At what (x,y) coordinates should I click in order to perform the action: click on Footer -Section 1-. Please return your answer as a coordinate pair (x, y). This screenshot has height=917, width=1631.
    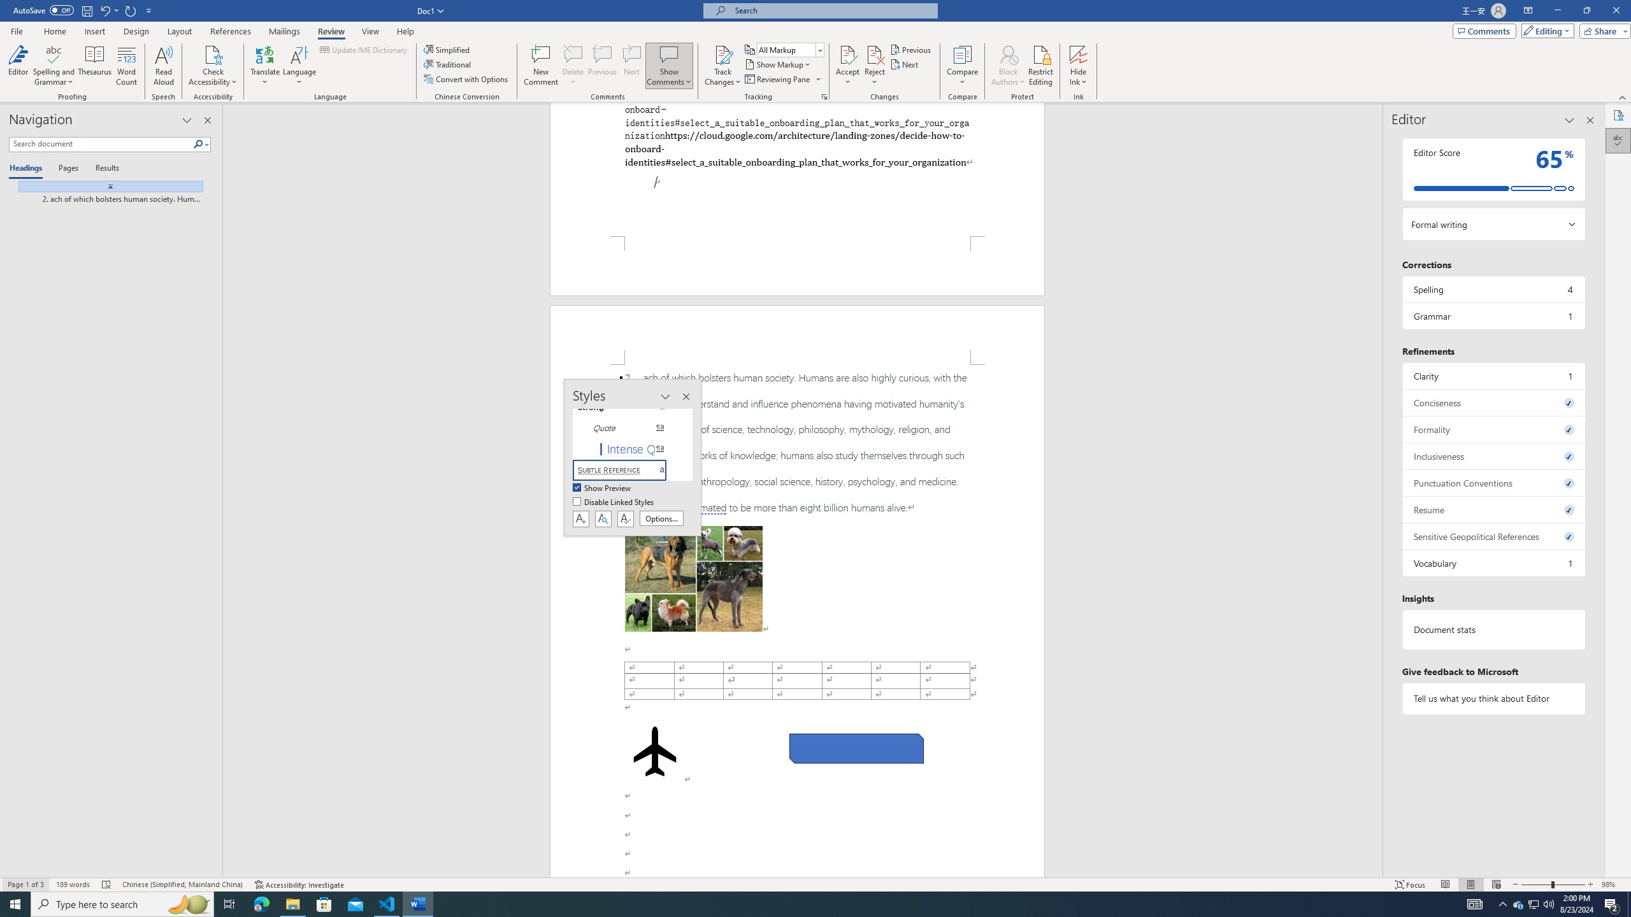
    Looking at the image, I should click on (797, 266).